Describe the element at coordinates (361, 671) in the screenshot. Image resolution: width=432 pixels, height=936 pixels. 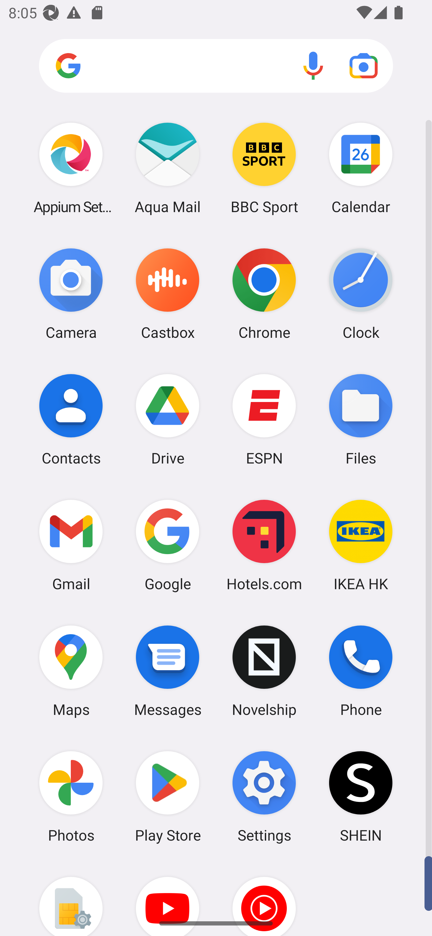
I see `Phone` at that location.